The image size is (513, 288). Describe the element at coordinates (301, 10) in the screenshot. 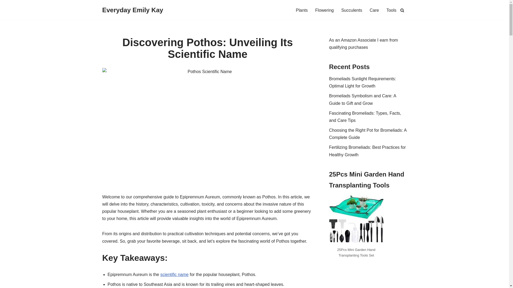

I see `Plants` at that location.